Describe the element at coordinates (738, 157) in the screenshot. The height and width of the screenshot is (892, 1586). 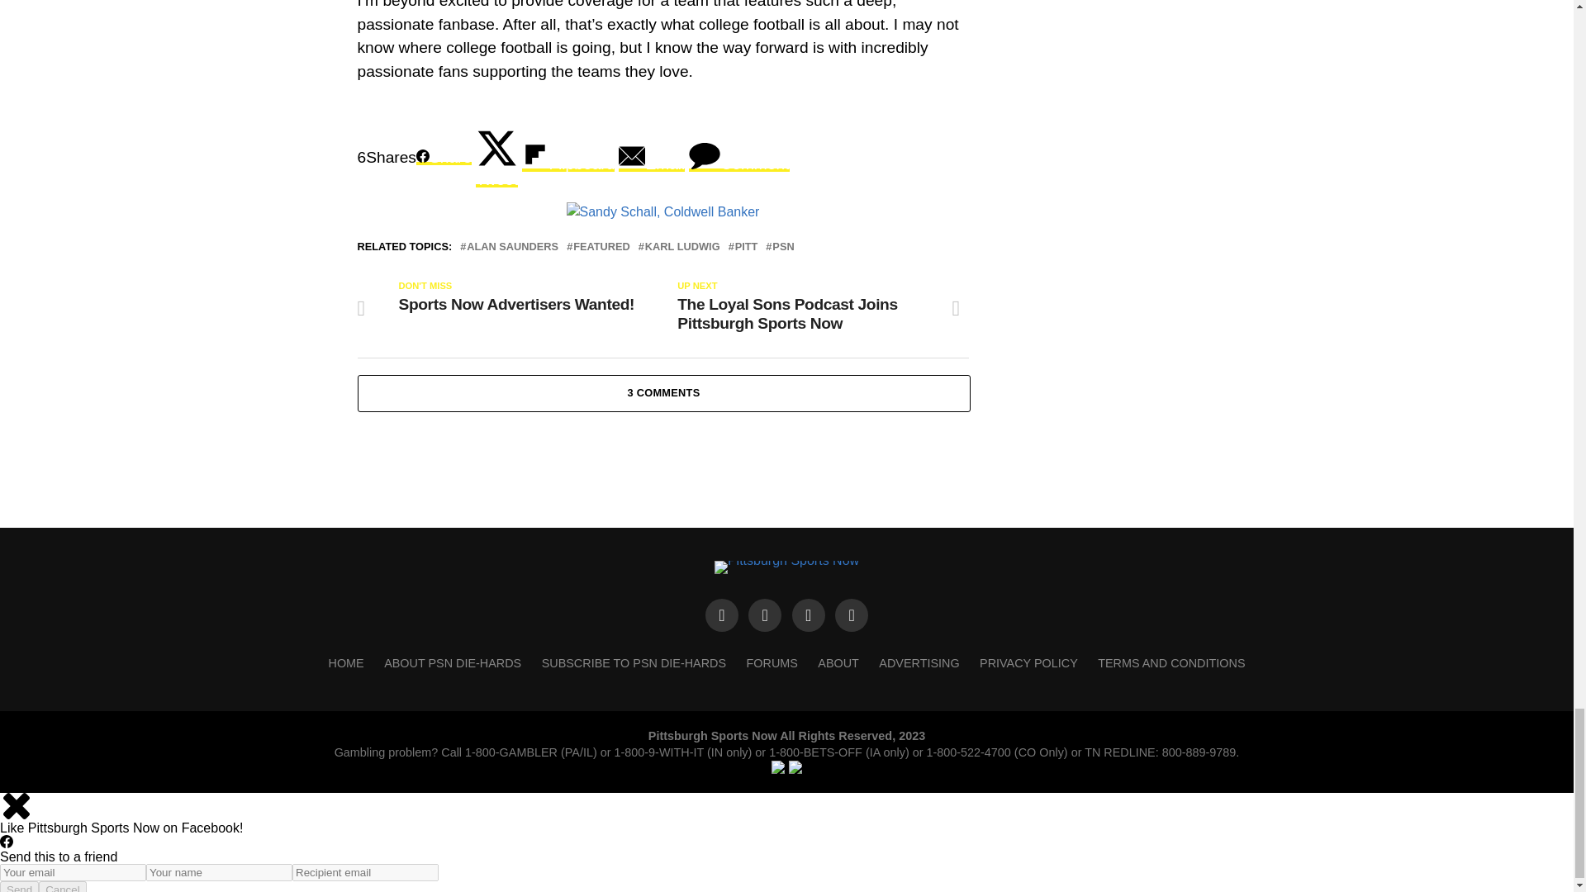
I see `Share on Comment` at that location.